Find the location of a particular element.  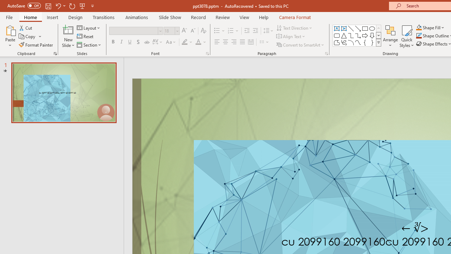

Slide is located at coordinates (63, 92).